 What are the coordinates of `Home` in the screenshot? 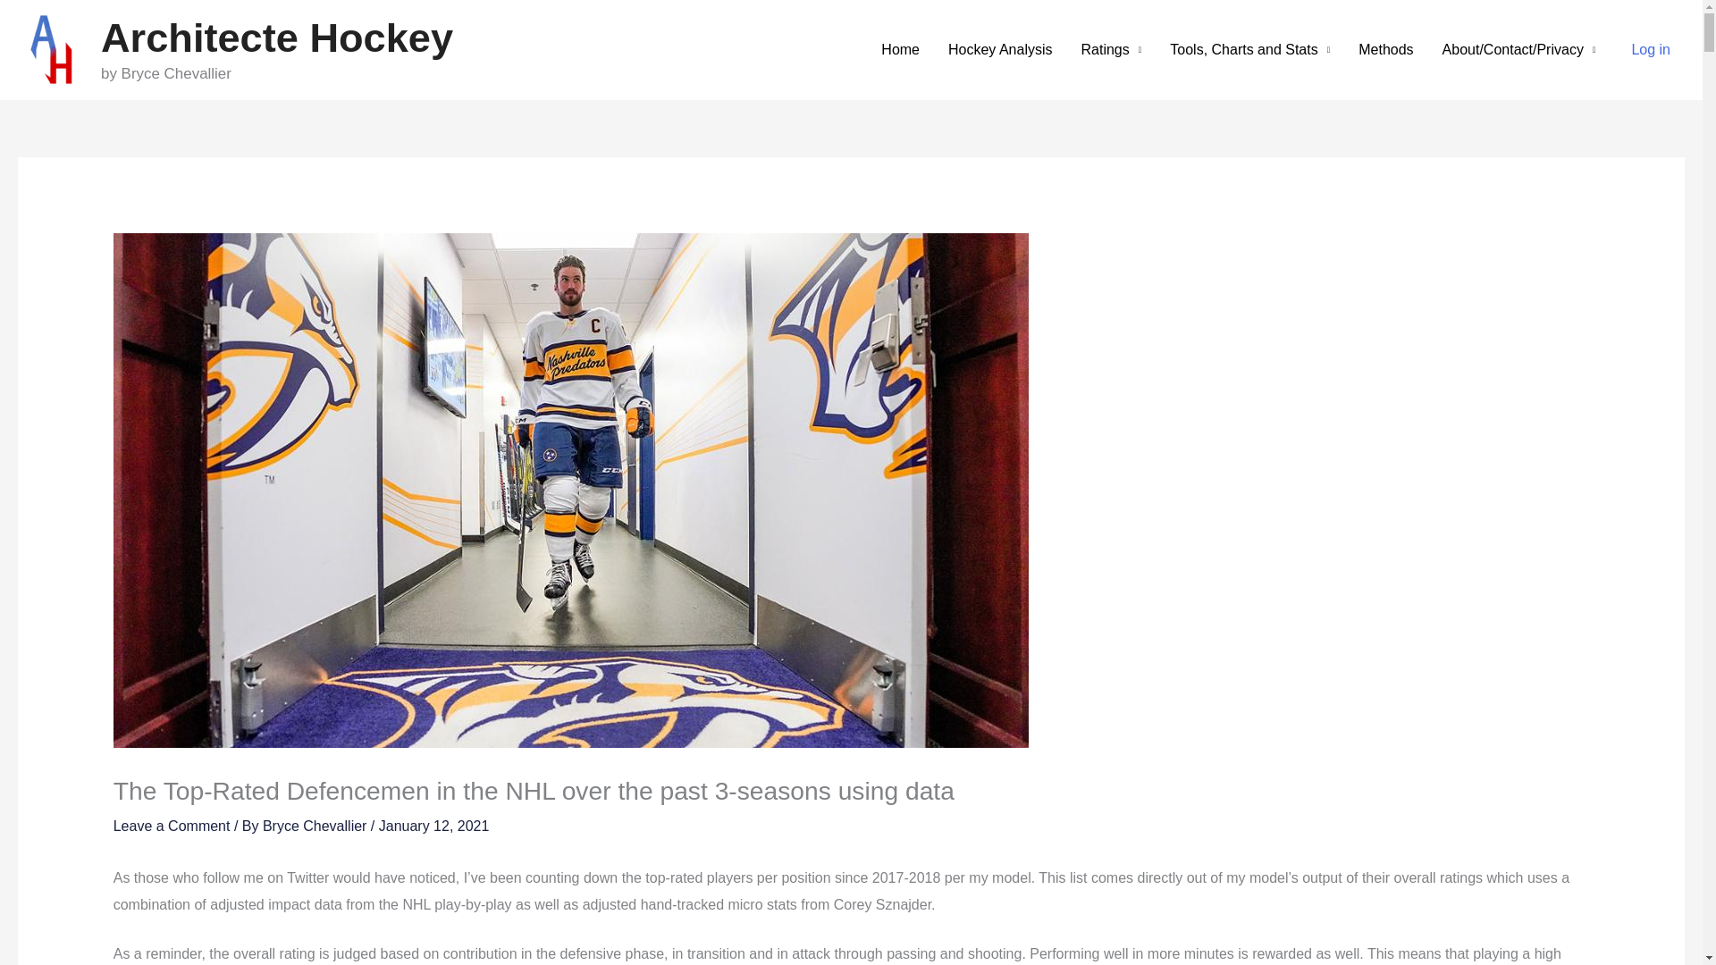 It's located at (899, 49).